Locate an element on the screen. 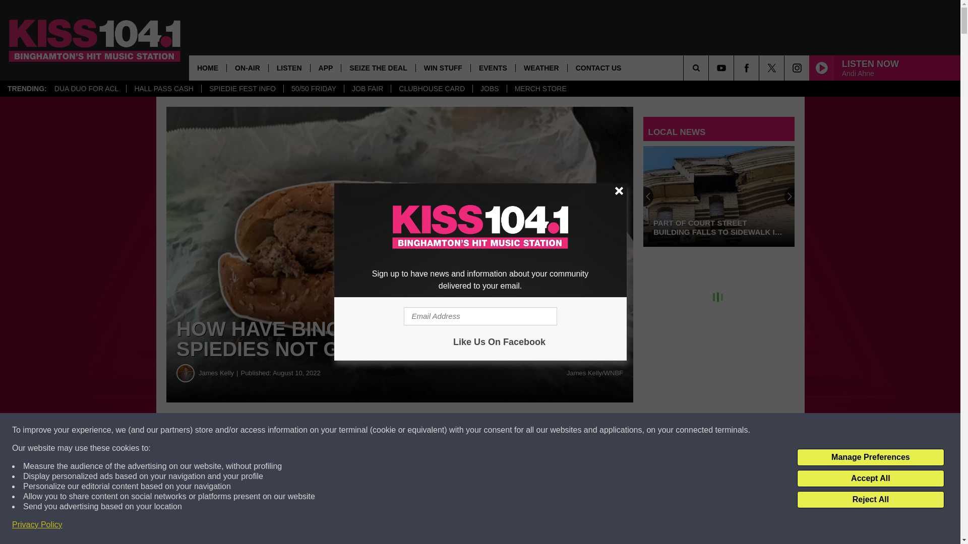 The width and height of the screenshot is (968, 544). Share on Facebook is located at coordinates (307, 430).